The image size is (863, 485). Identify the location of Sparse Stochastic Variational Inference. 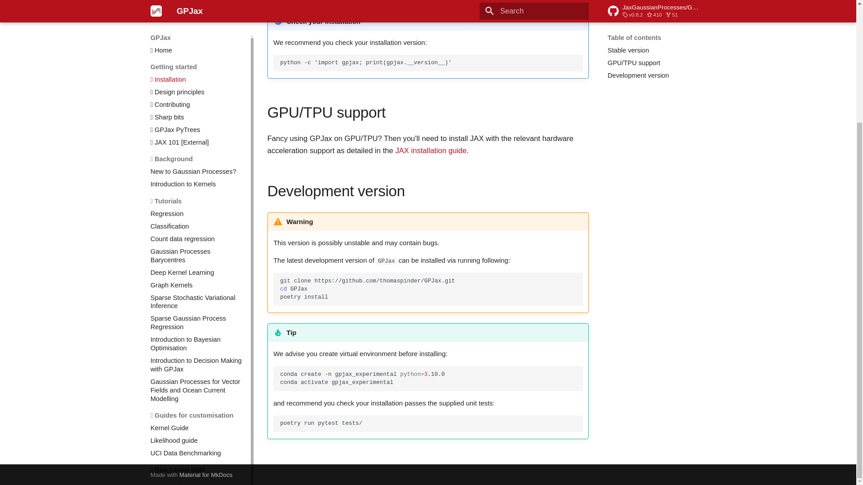
(197, 158).